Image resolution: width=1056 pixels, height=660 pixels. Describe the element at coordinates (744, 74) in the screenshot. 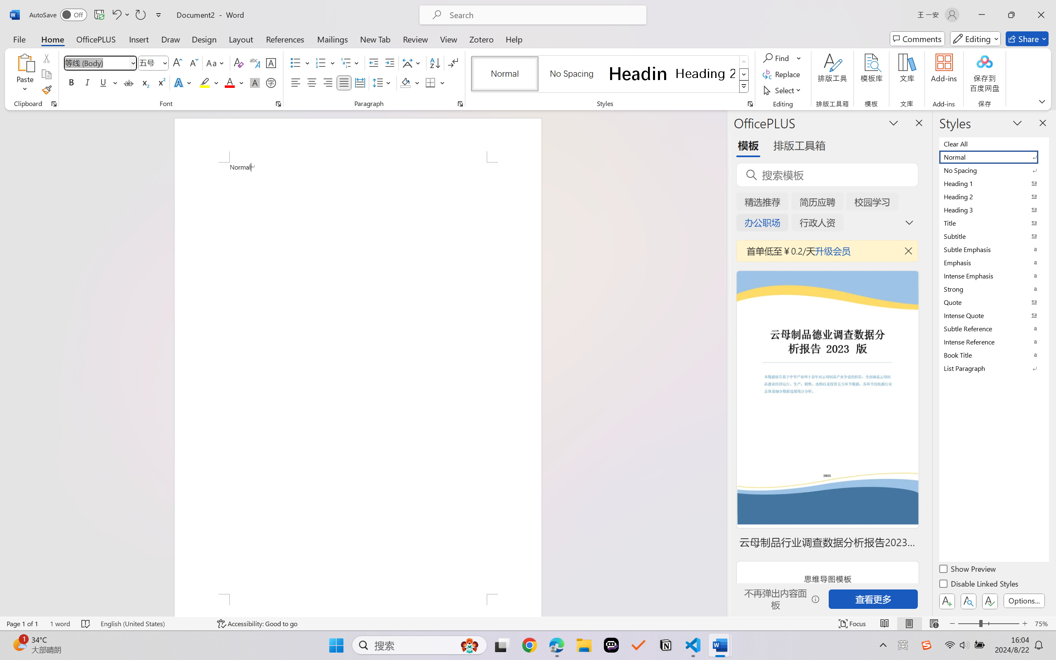

I see `Row Down` at that location.